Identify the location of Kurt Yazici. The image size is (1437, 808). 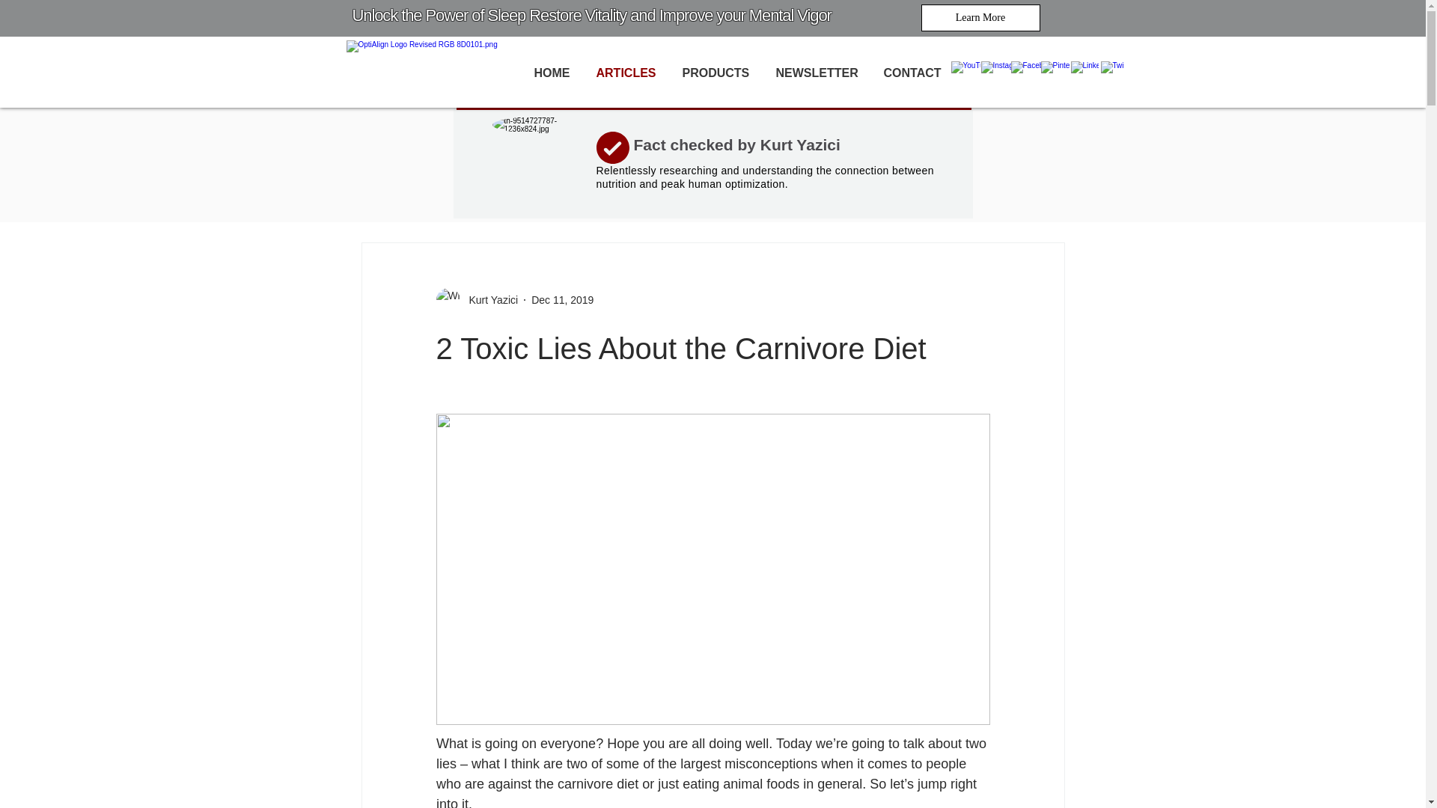
(488, 299).